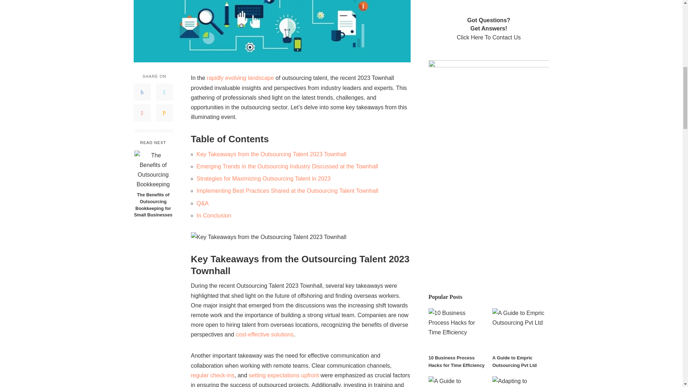 The image size is (688, 387). Describe the element at coordinates (263, 178) in the screenshot. I see `Strategies for Maximizing Outsourcing Talent in 2023` at that location.